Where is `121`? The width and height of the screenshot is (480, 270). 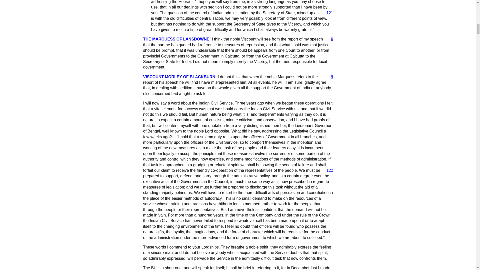 121 is located at coordinates (328, 13).